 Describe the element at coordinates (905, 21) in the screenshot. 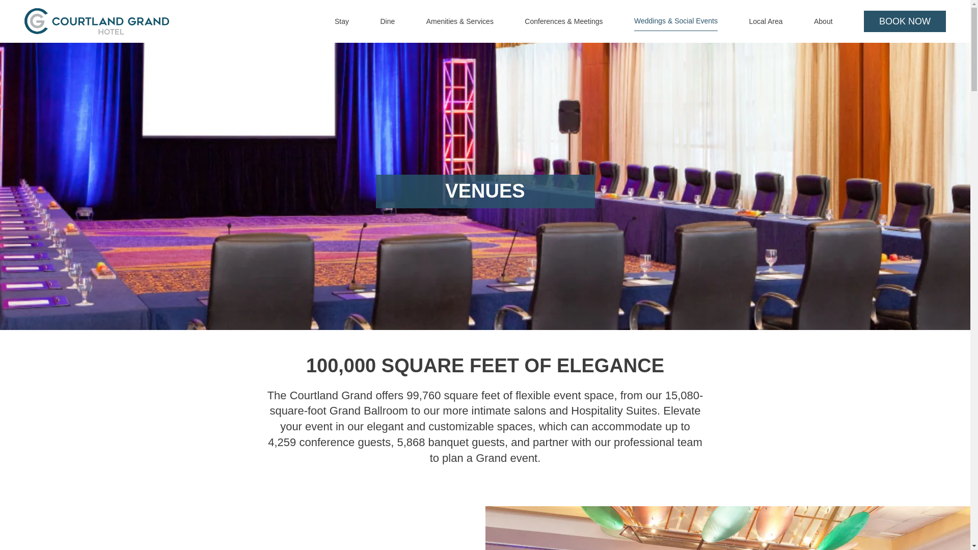

I see `BOOK NOW` at that location.